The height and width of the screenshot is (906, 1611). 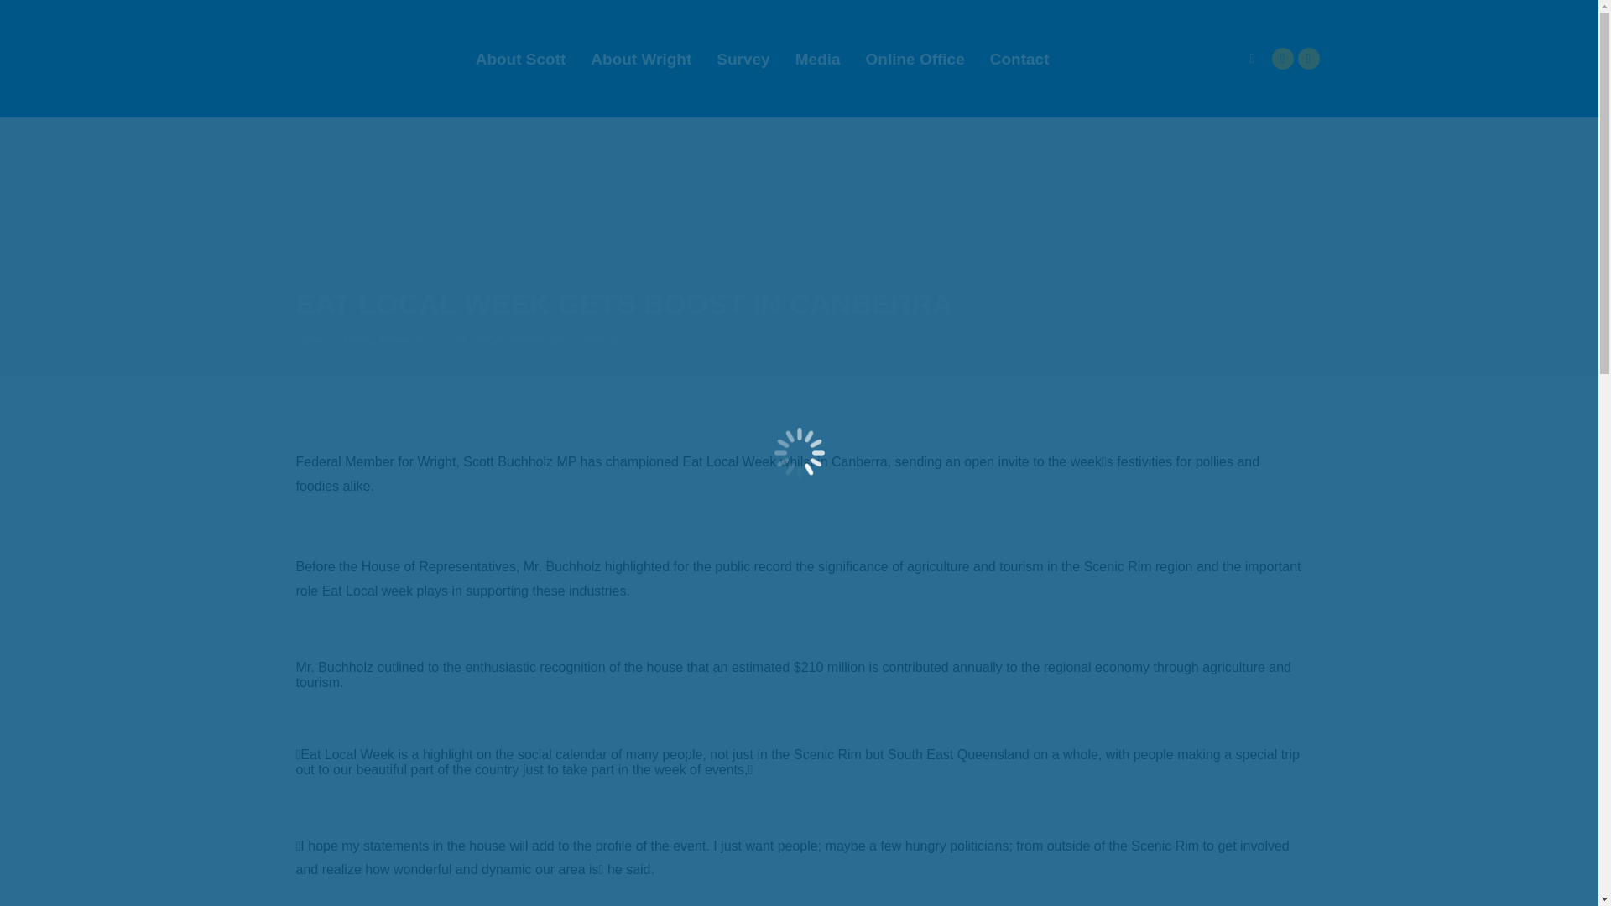 What do you see at coordinates (915, 59) in the screenshot?
I see `Online Office` at bounding box center [915, 59].